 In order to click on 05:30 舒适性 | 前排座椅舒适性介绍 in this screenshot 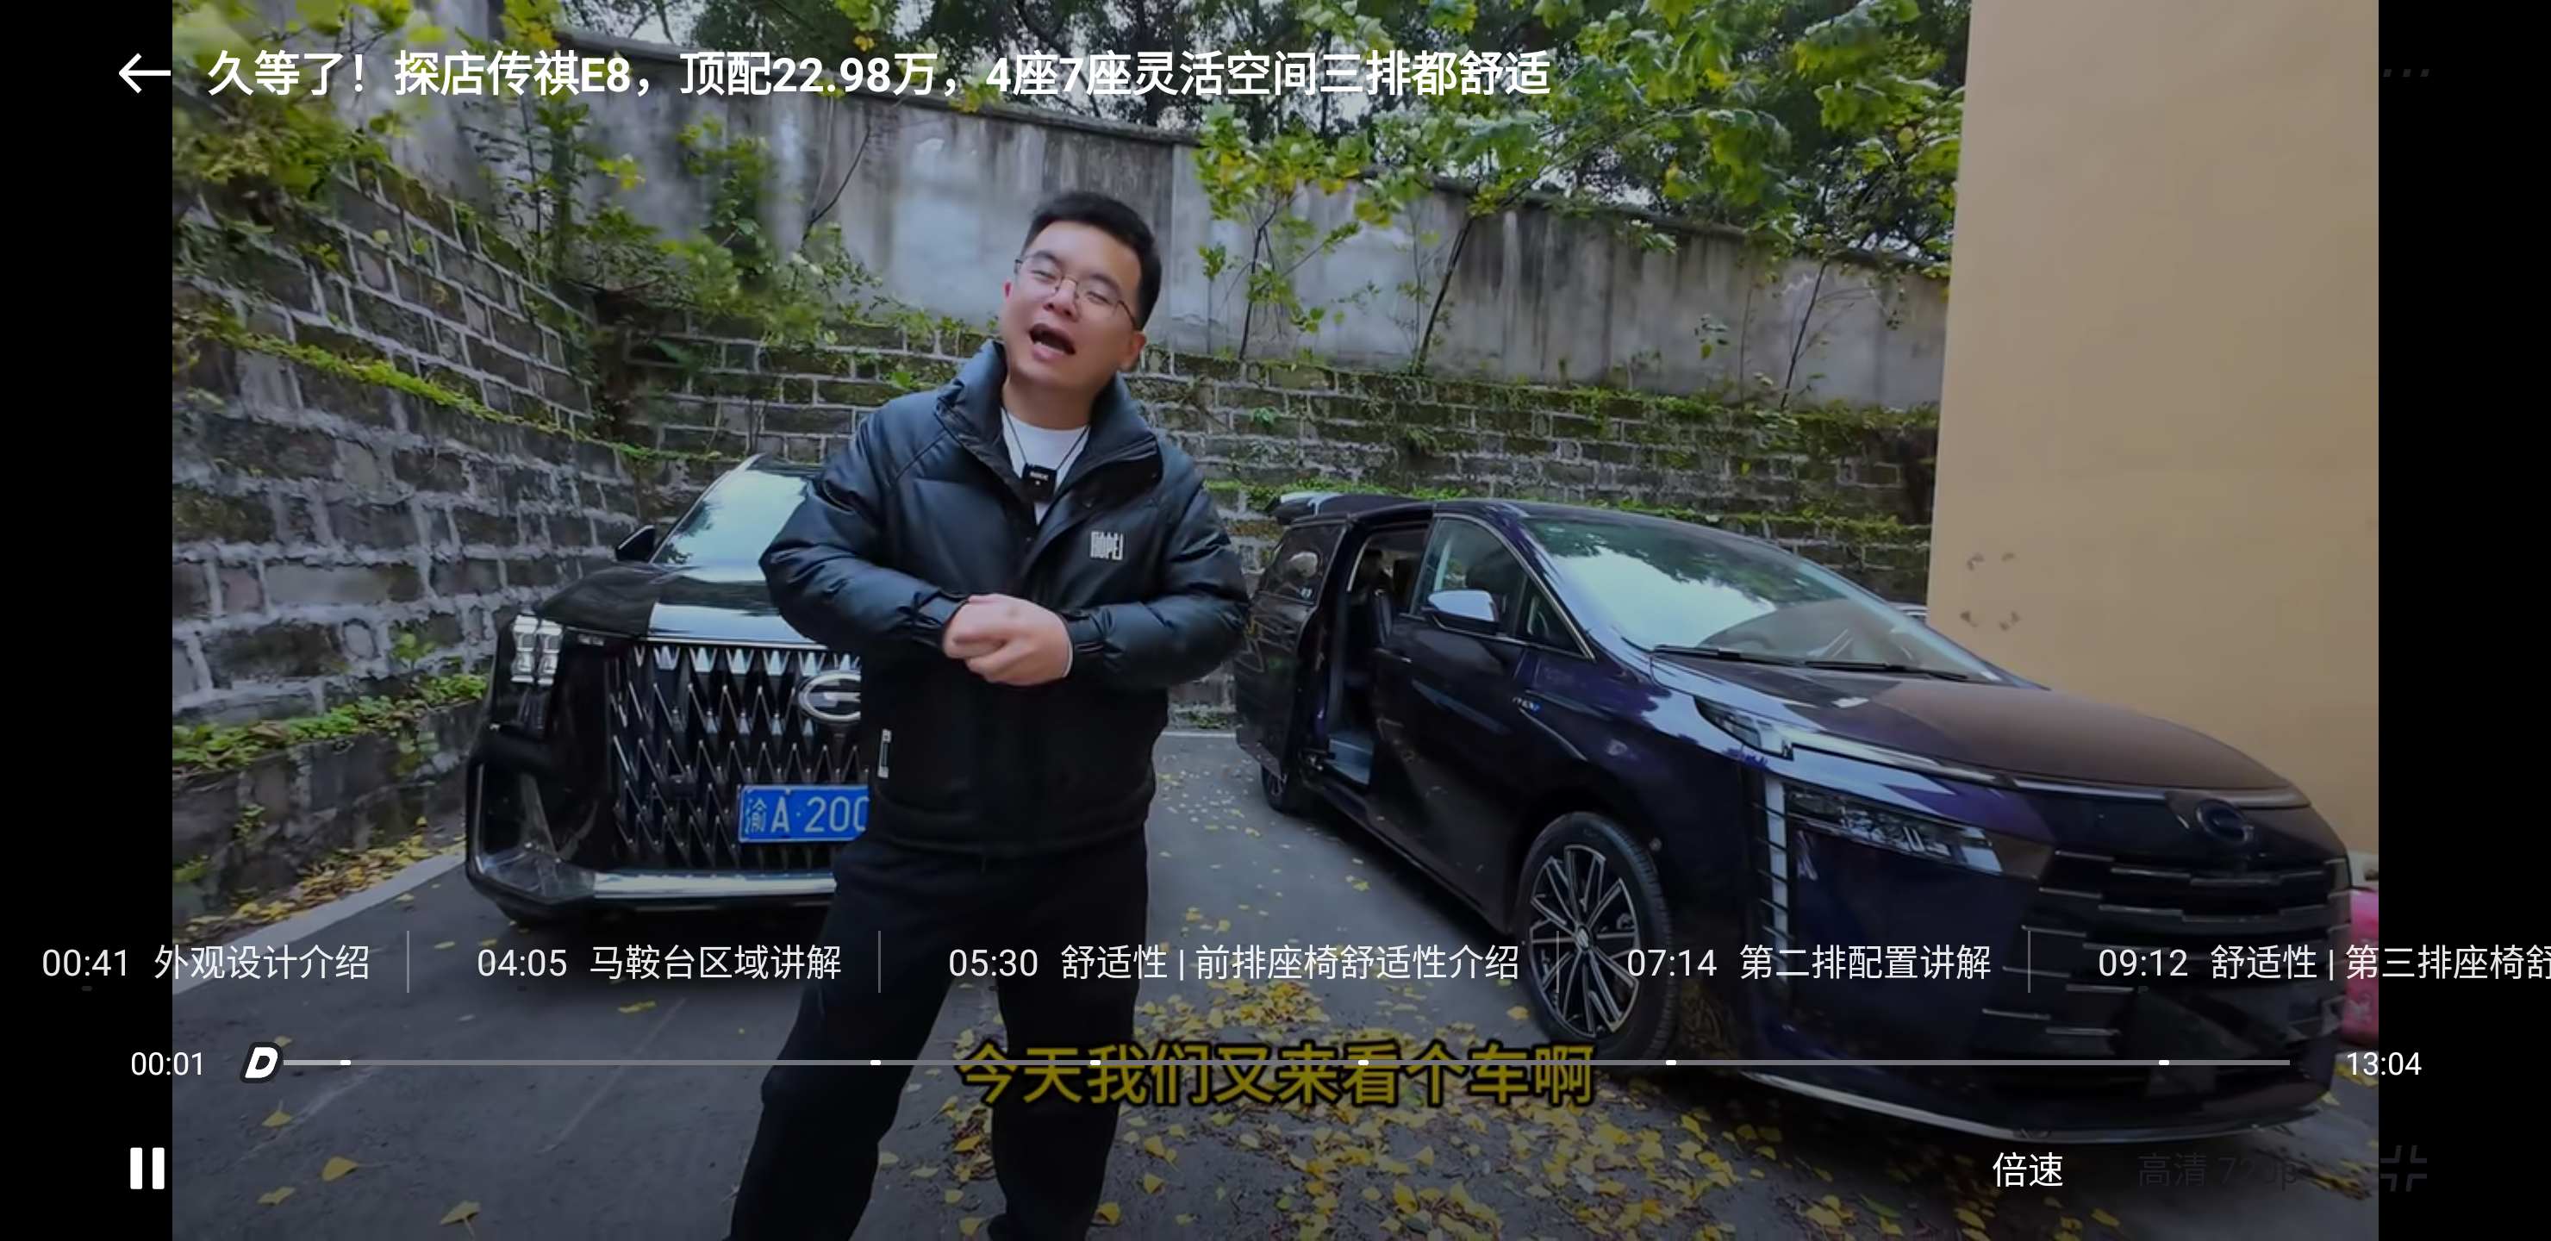, I will do `click(1232, 962)`.